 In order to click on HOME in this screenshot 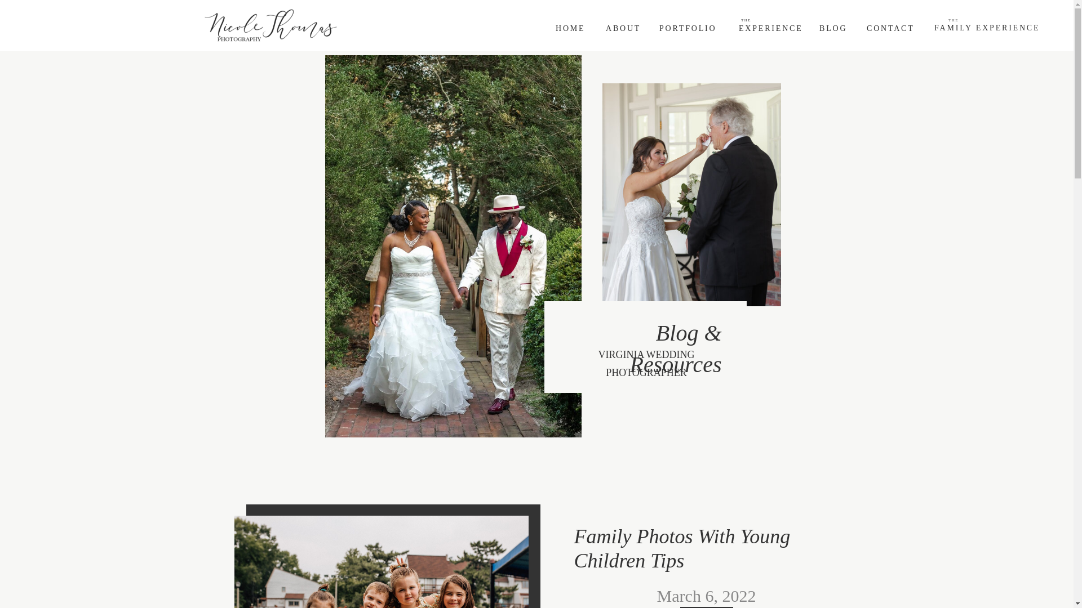, I will do `click(571, 27)`.